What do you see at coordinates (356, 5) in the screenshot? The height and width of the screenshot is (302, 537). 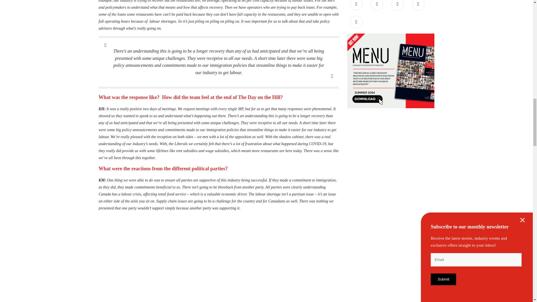 I see `Facebook` at bounding box center [356, 5].